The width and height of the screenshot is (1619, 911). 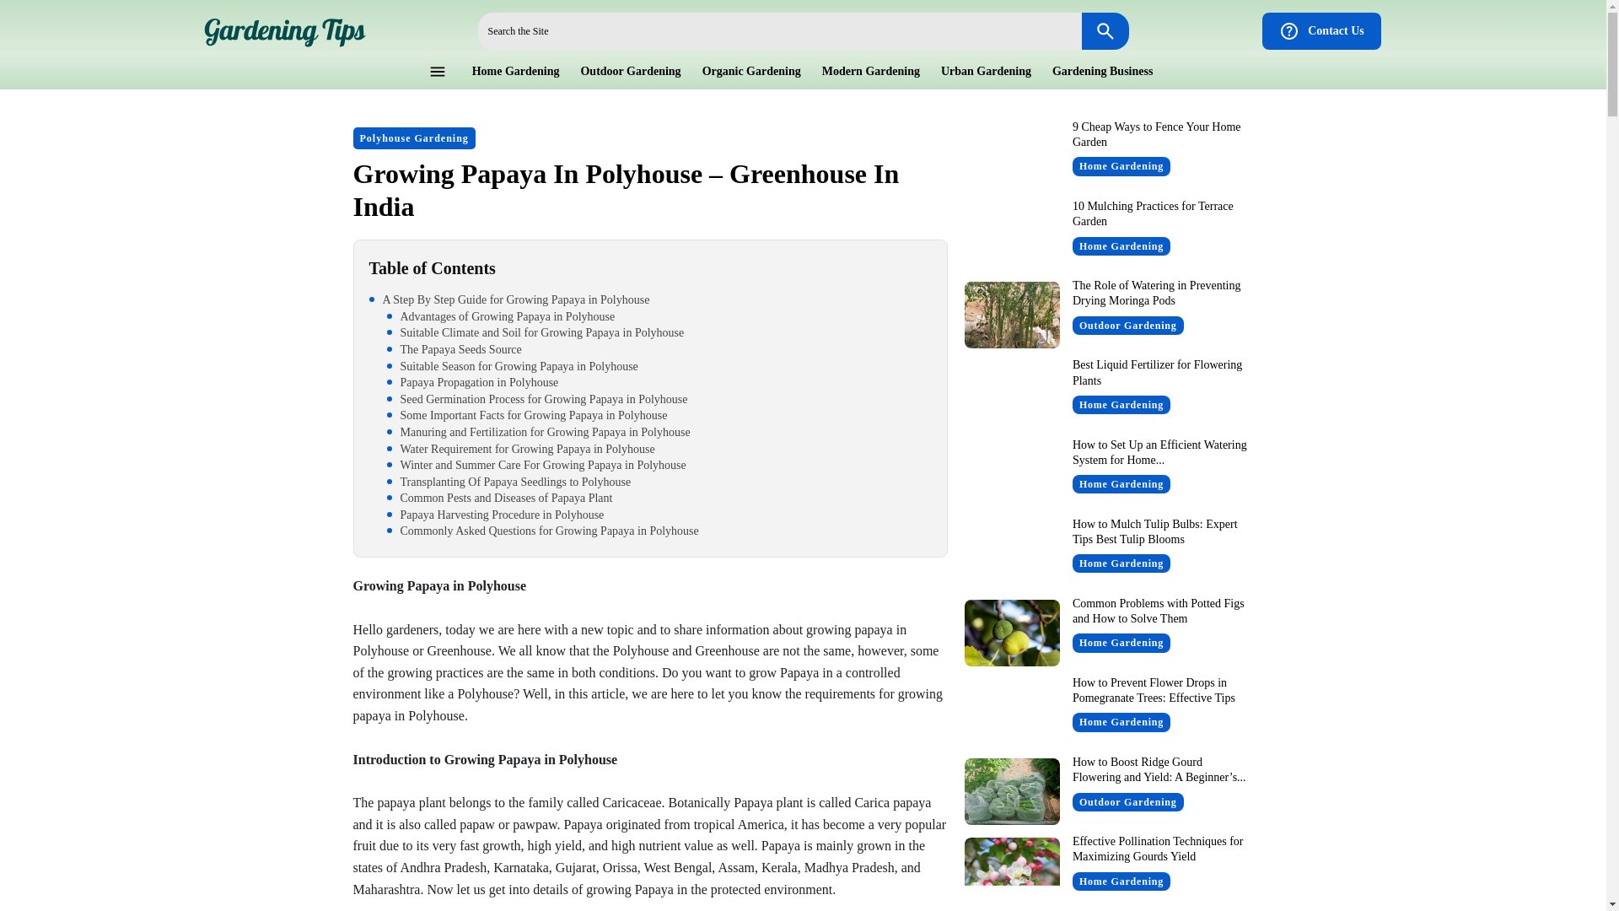 What do you see at coordinates (1012, 314) in the screenshot?
I see `The Role of Watering in Preventing Drying Moringa Pods` at bounding box center [1012, 314].